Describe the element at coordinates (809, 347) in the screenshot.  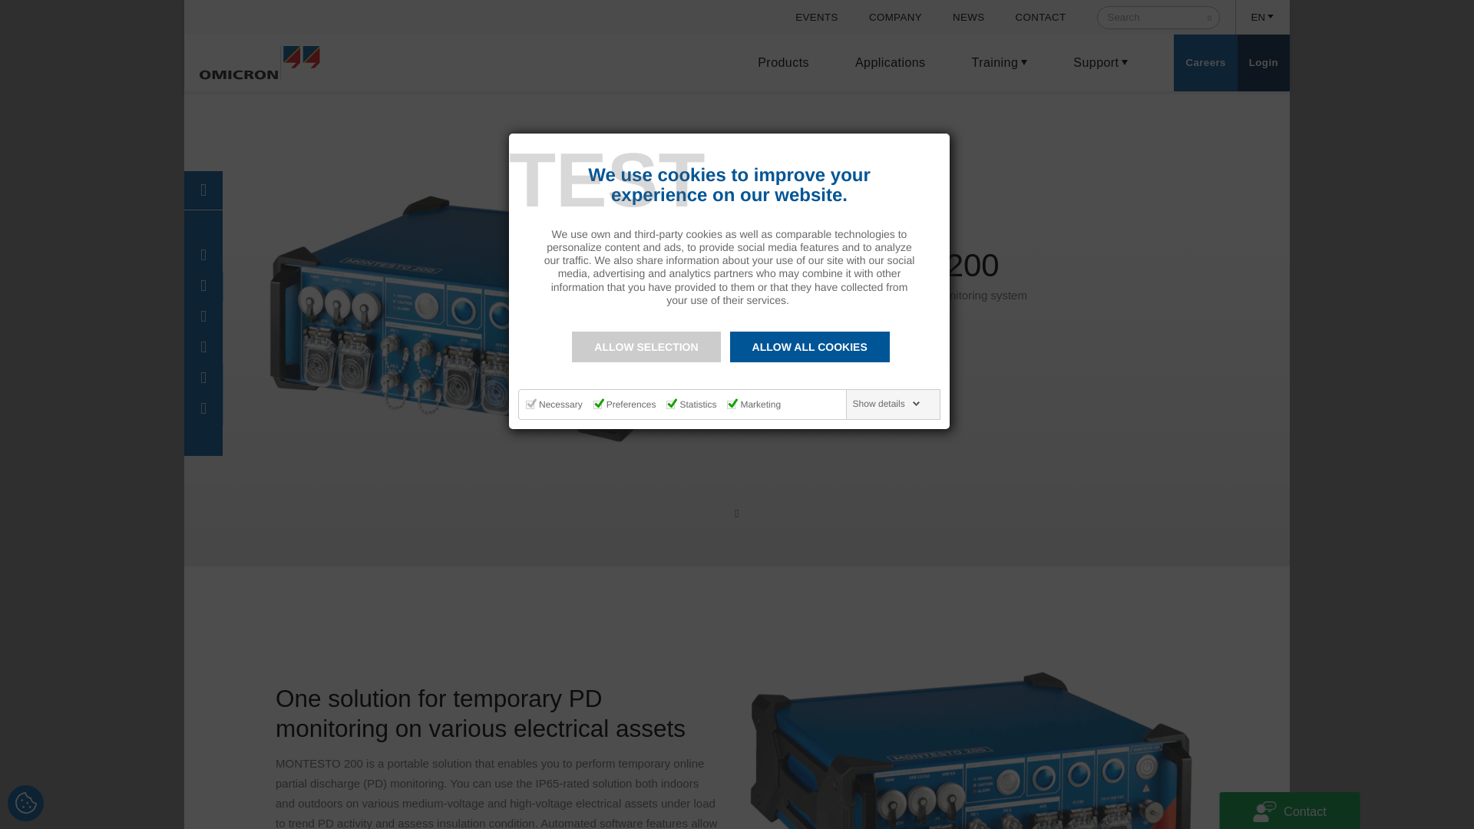
I see `ALLOW ALL COOKIES` at that location.